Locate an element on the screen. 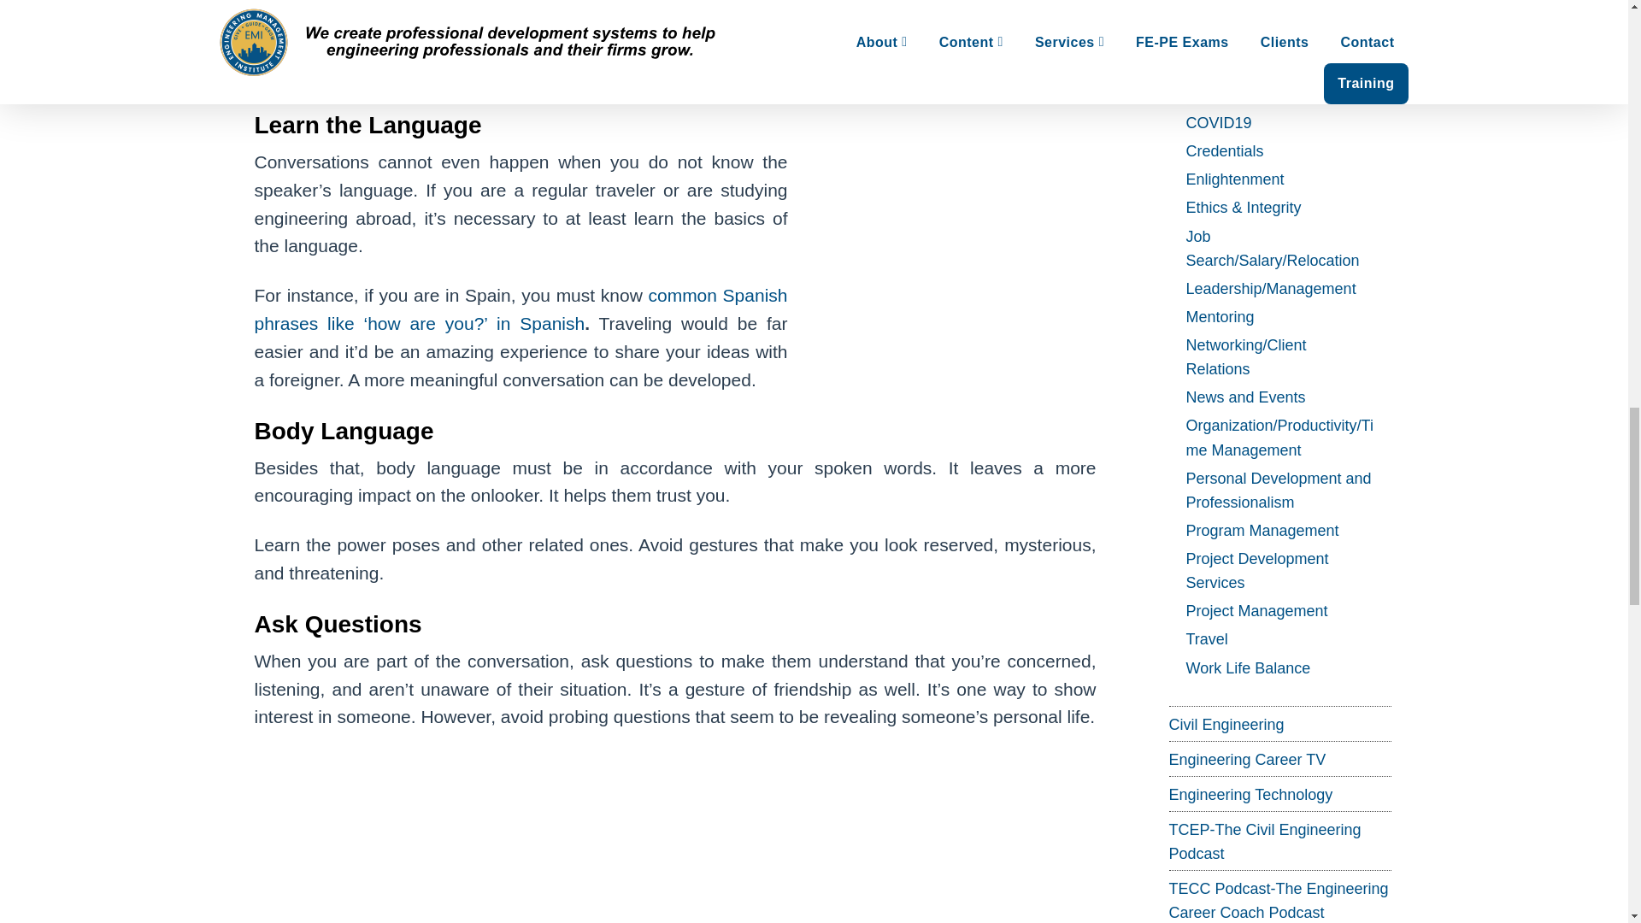 The image size is (1641, 923). Meaningful Conversations is located at coordinates (675, 838).